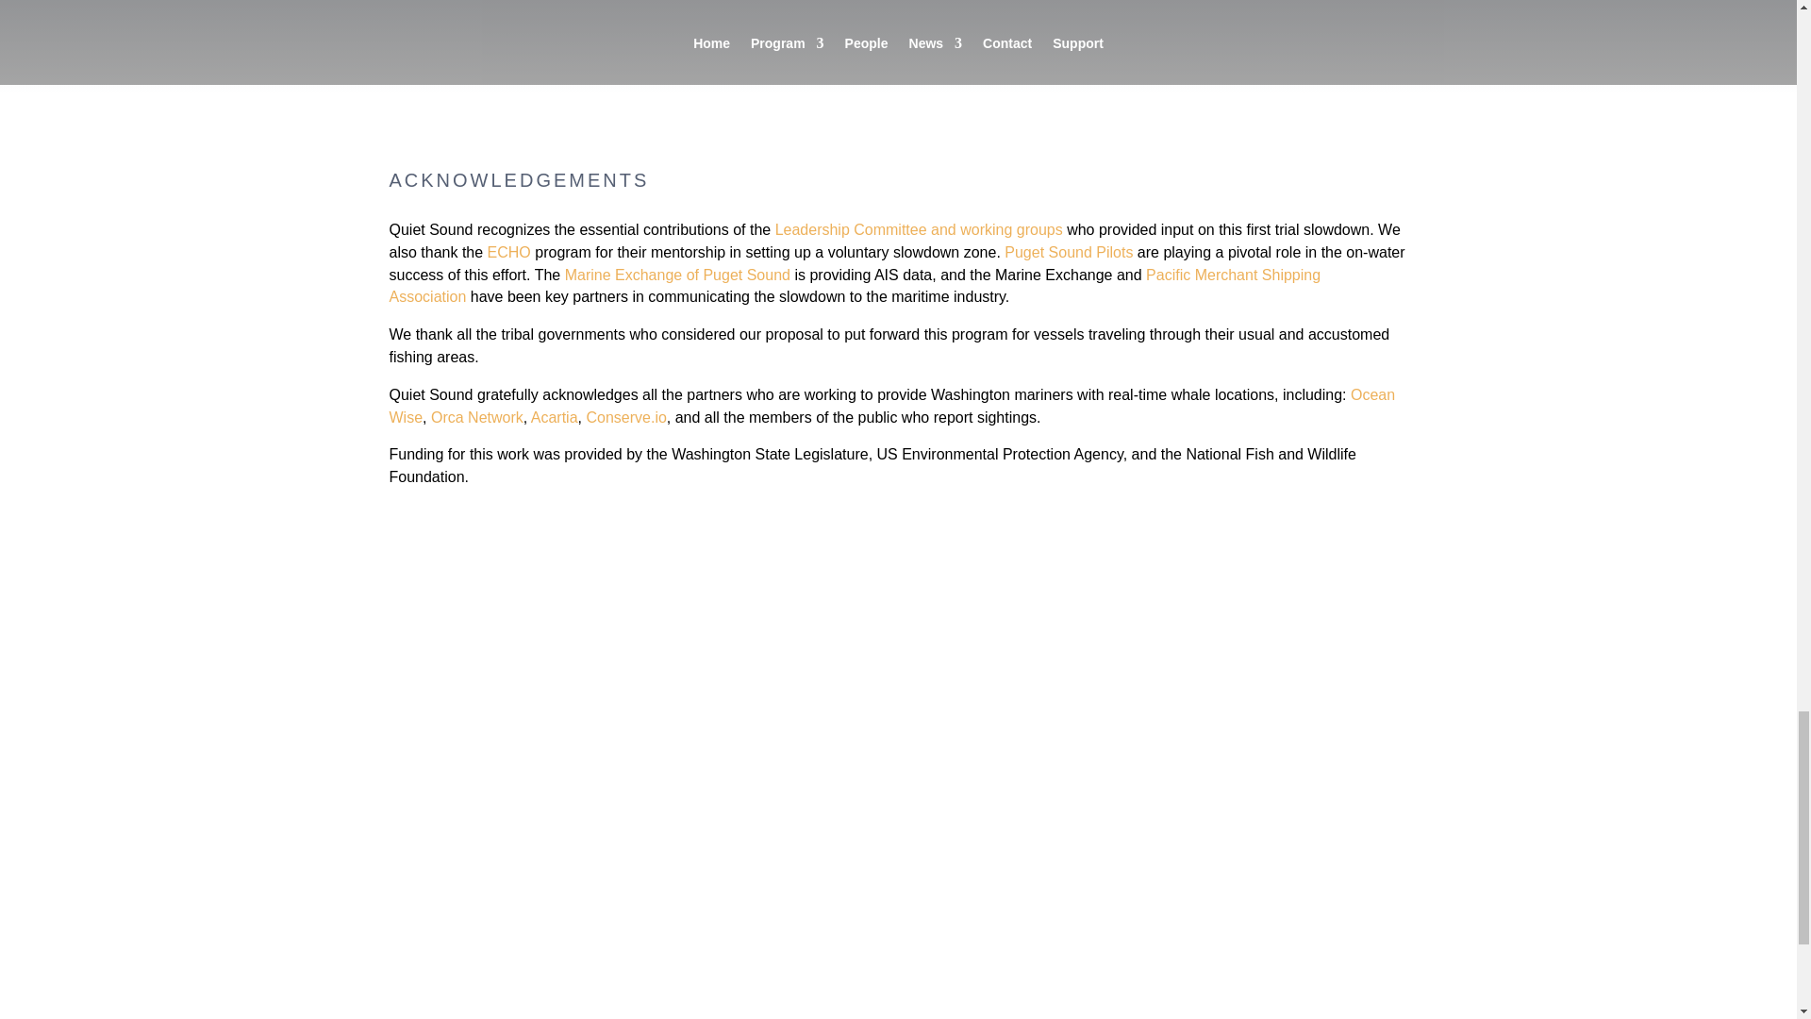 This screenshot has height=1019, width=1811. Describe the element at coordinates (554, 417) in the screenshot. I see `Acartia` at that location.